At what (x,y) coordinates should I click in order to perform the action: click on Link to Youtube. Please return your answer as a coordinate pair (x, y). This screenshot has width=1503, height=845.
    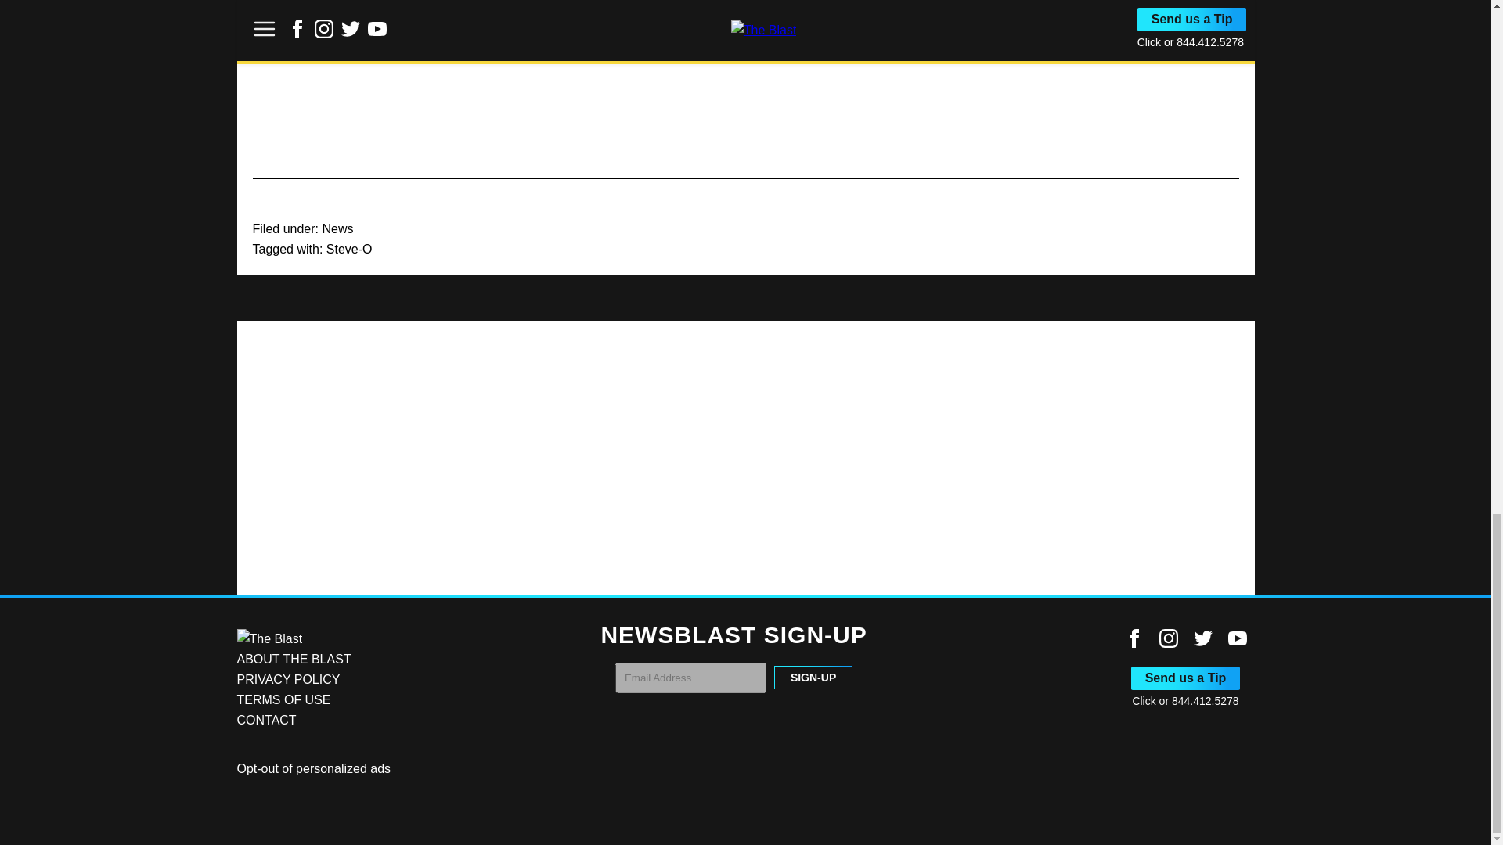
    Looking at the image, I should click on (1237, 638).